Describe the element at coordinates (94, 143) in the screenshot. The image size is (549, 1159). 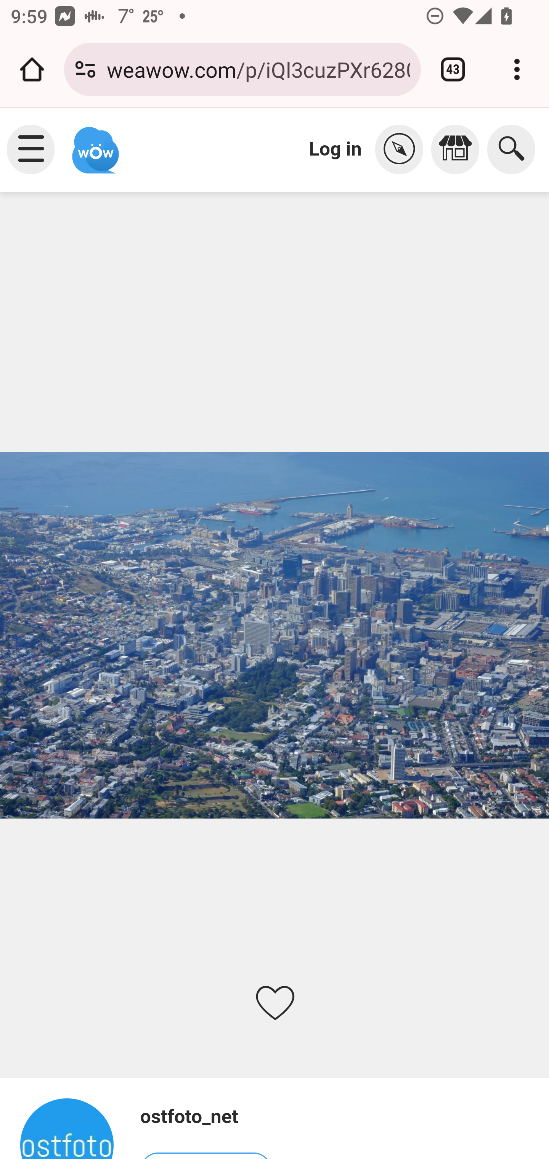
I see `Weawow` at that location.